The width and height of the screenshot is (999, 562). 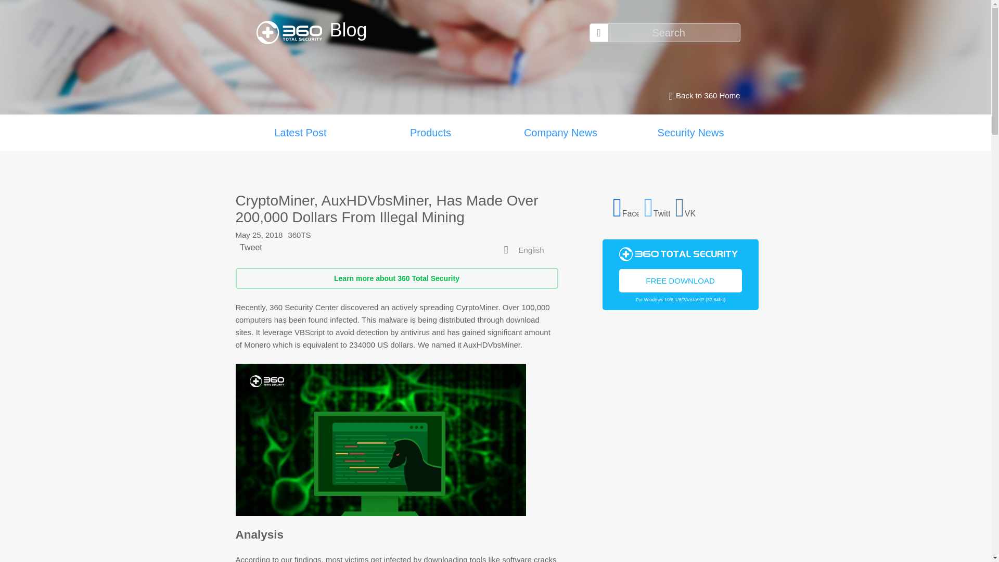 What do you see at coordinates (560, 133) in the screenshot?
I see `Company News` at bounding box center [560, 133].